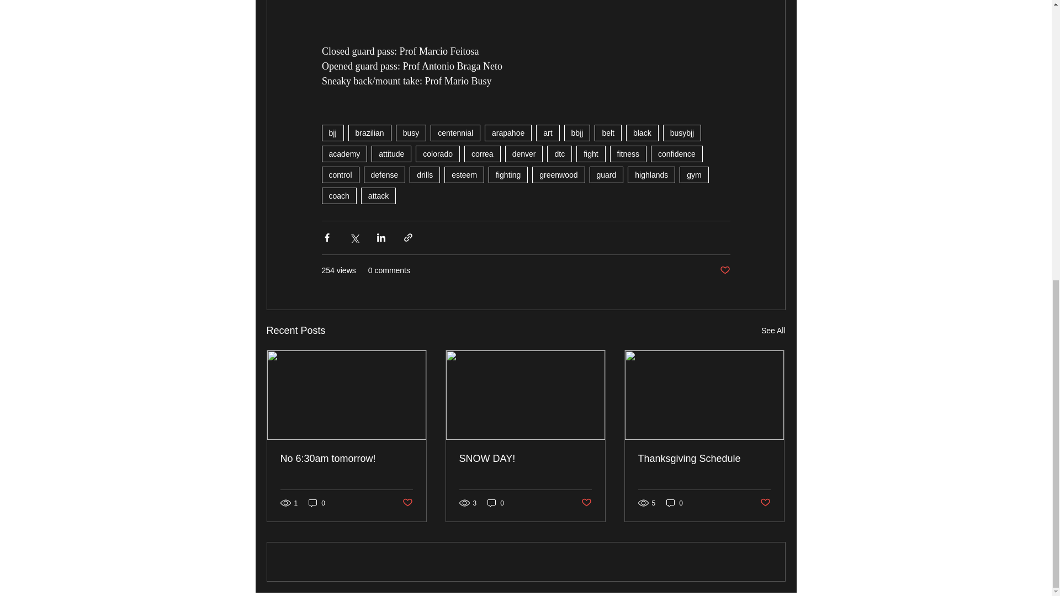 Image resolution: width=1060 pixels, height=596 pixels. I want to click on arapahoe, so click(508, 132).